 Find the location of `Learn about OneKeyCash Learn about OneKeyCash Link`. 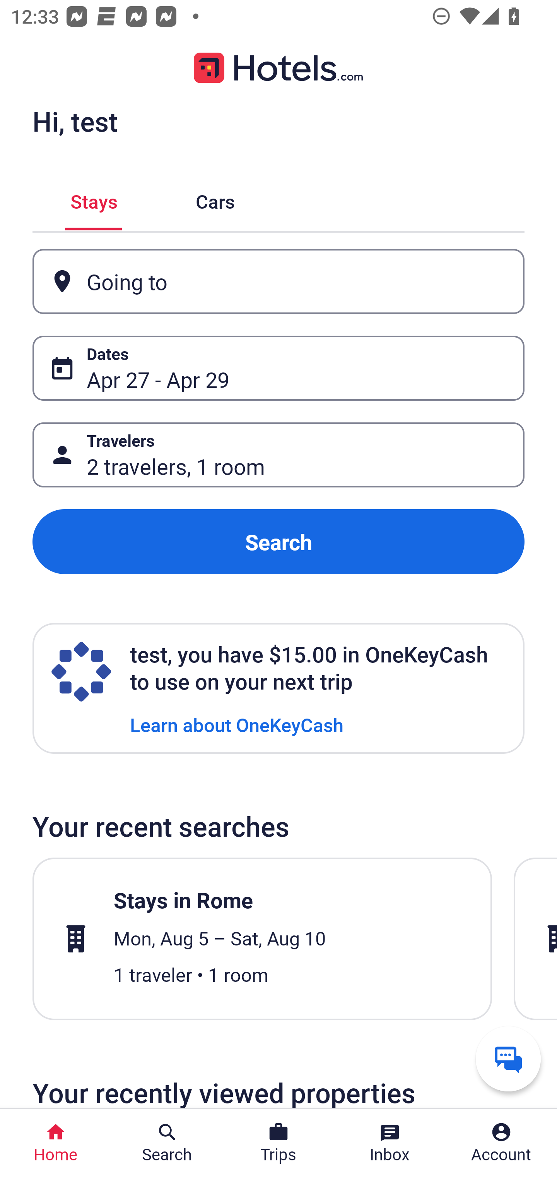

Learn about OneKeyCash Learn about OneKeyCash Link is located at coordinates (237, 724).